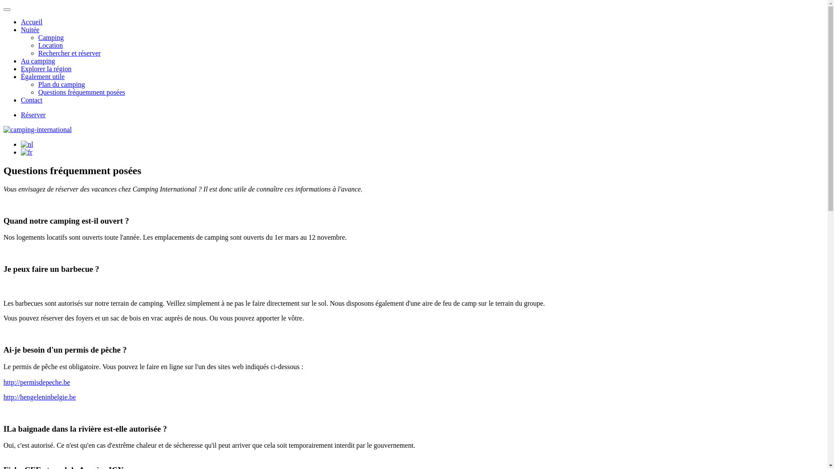  Describe the element at coordinates (32, 100) in the screenshot. I see `Contact` at that location.